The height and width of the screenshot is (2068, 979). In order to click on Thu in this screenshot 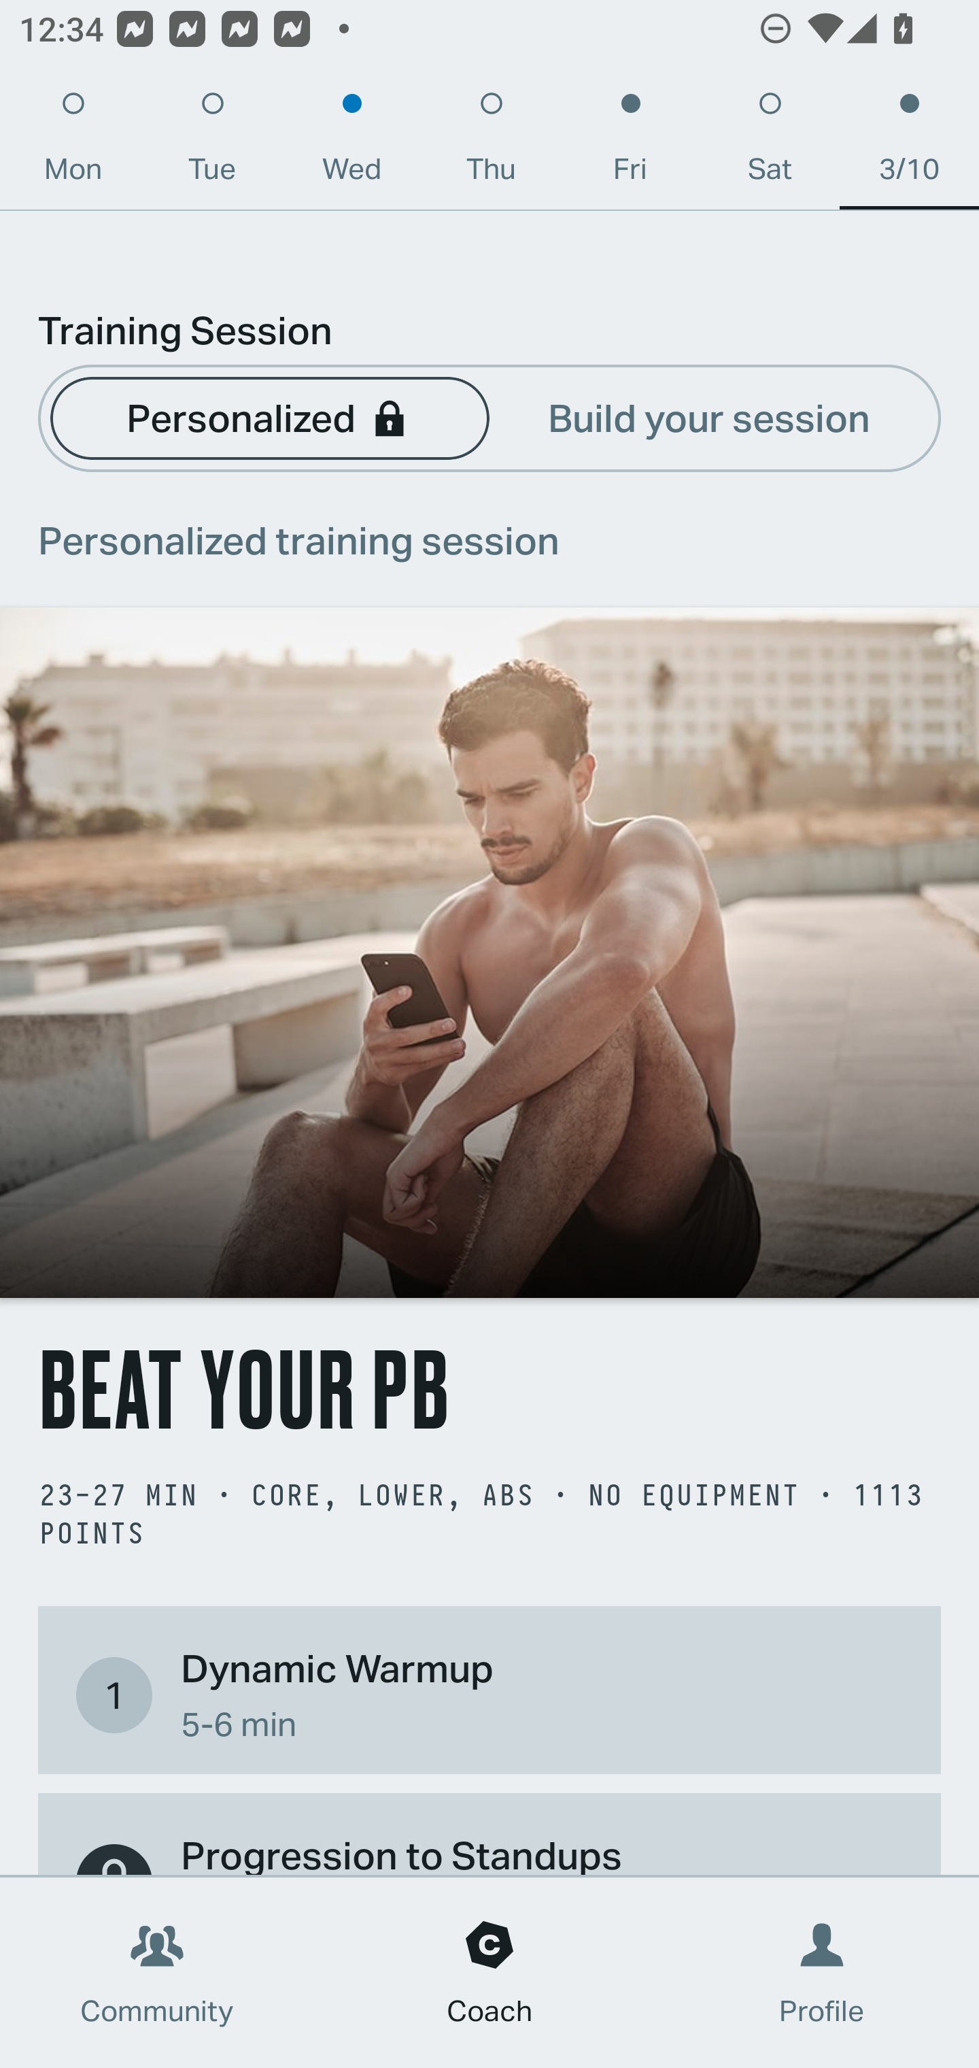, I will do `click(491, 143)`.